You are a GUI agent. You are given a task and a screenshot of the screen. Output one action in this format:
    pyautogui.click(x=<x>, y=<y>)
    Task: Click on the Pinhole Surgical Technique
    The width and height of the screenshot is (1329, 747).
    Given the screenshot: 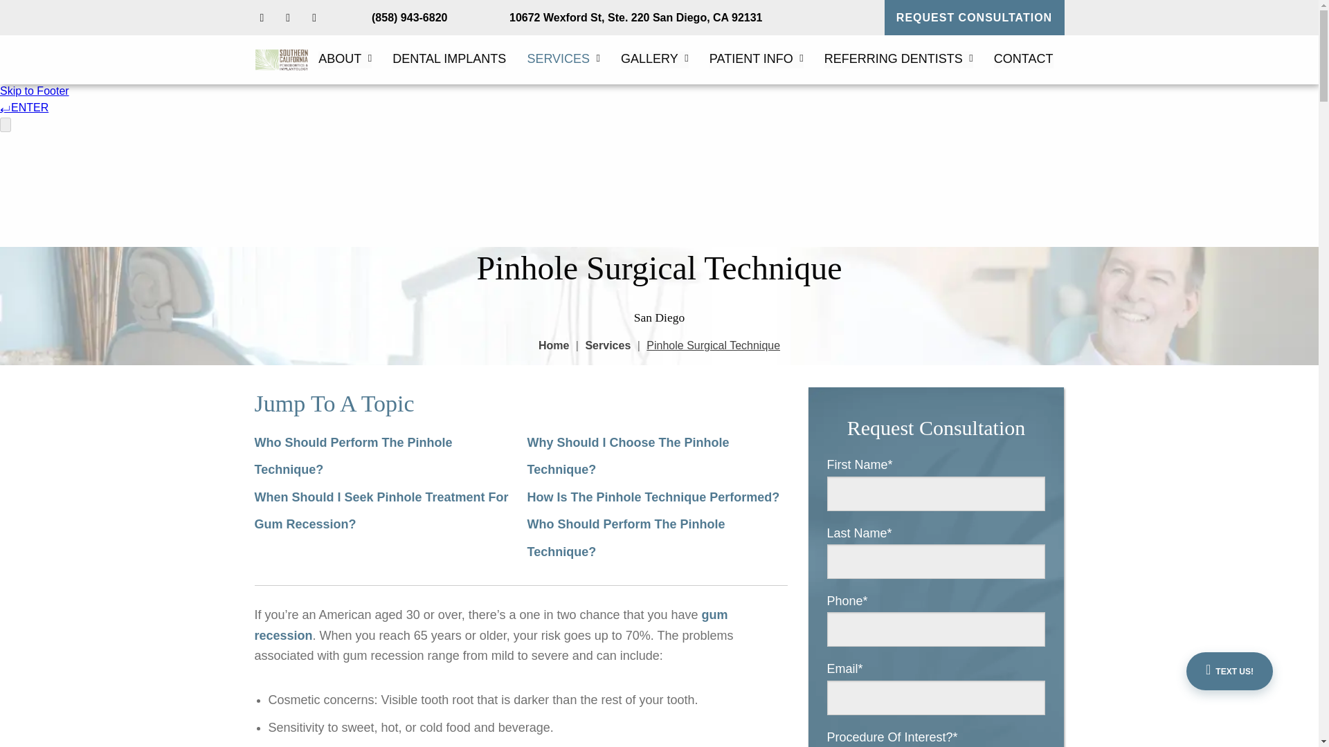 What is the action you would take?
    pyautogui.click(x=713, y=345)
    